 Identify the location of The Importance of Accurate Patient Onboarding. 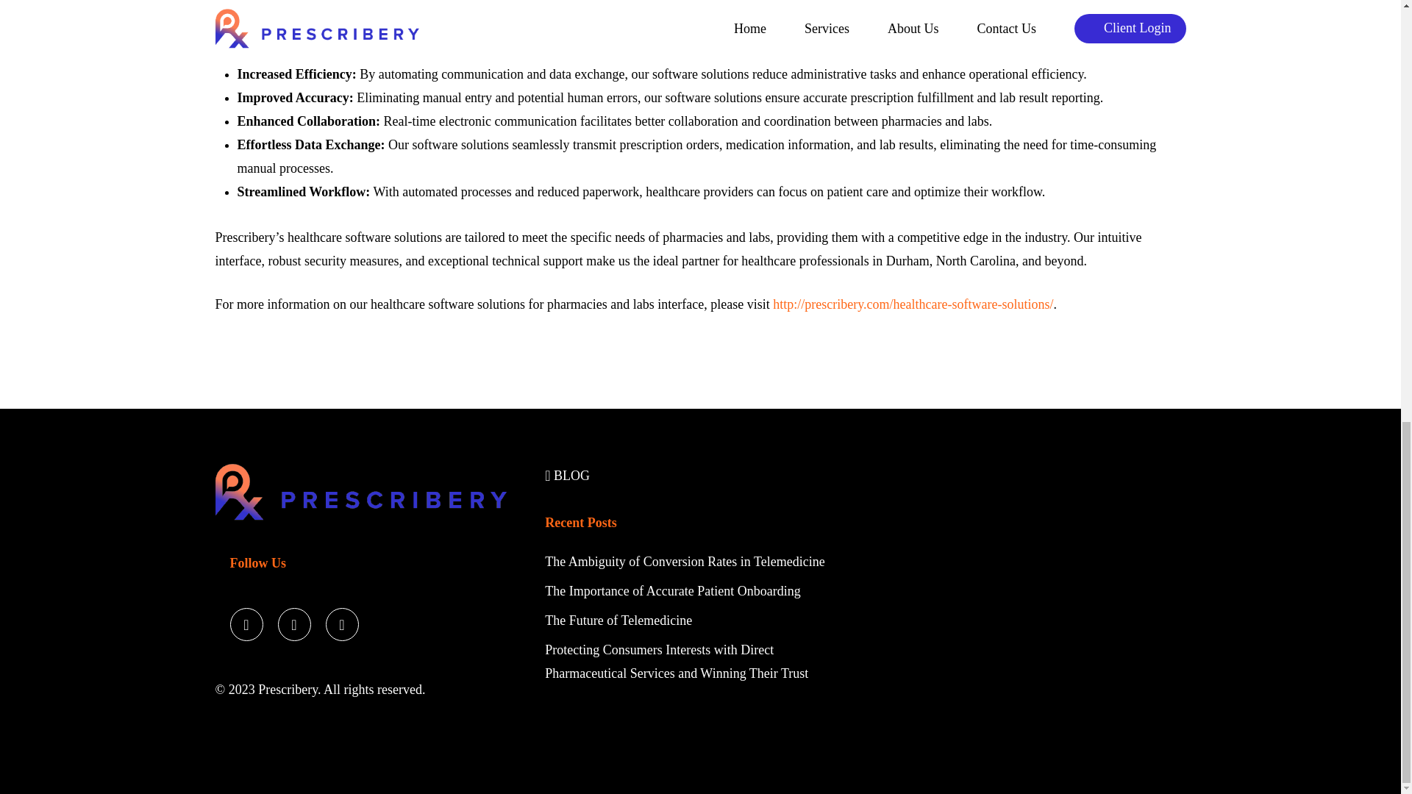
(672, 591).